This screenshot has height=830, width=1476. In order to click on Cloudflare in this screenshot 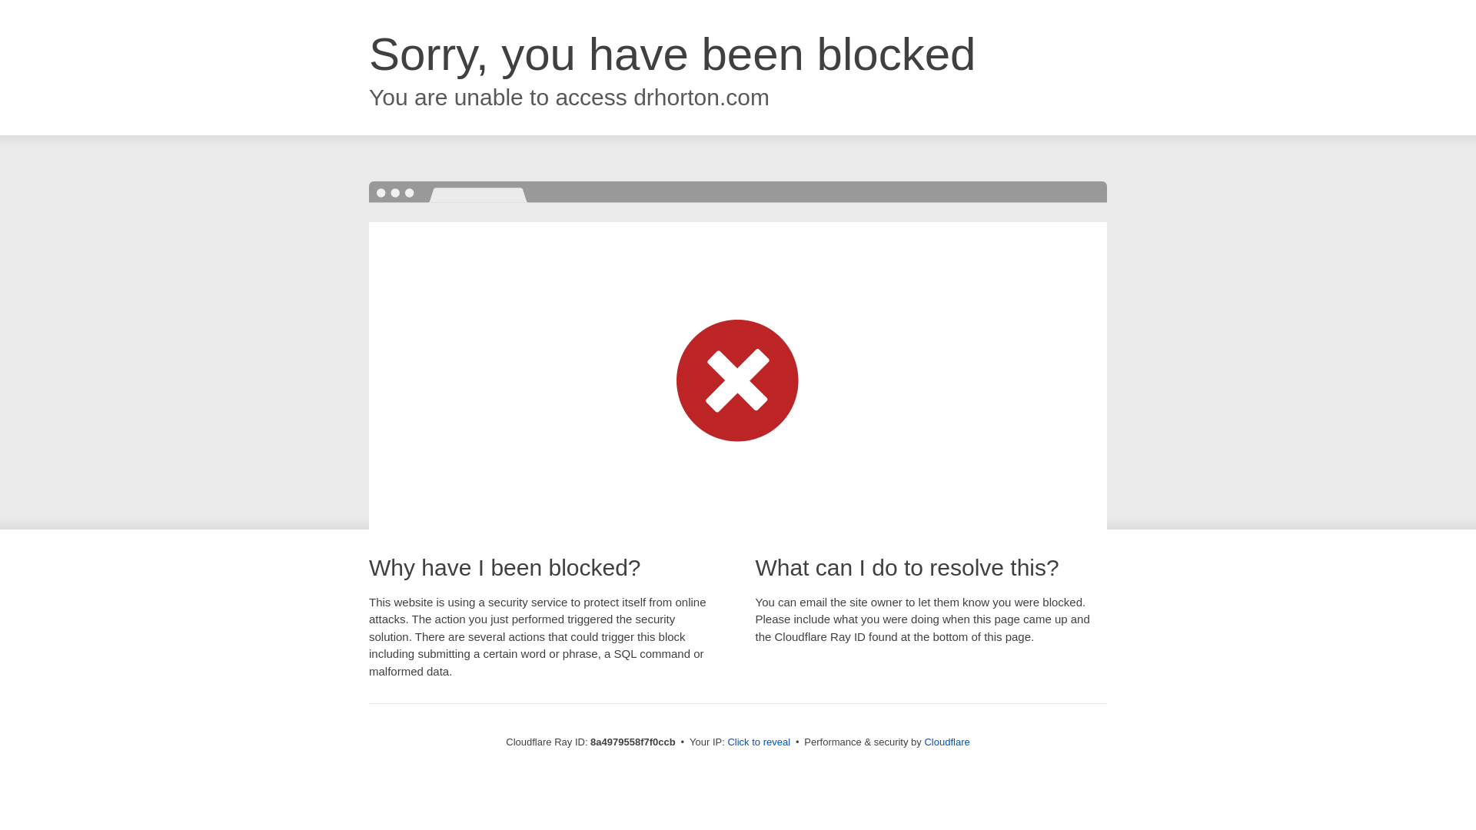, I will do `click(946, 742)`.